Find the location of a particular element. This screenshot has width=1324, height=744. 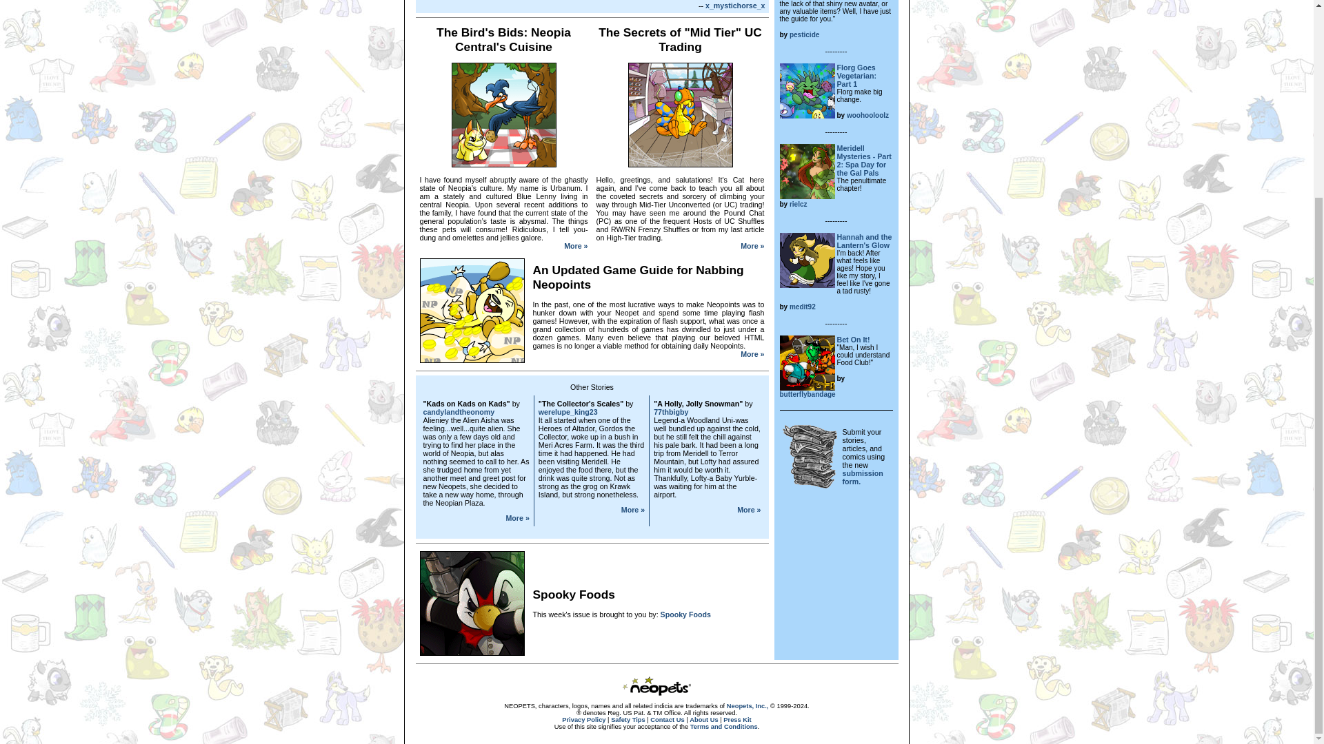

Florg Goes Vegetarian: Part 1 is located at coordinates (856, 76).